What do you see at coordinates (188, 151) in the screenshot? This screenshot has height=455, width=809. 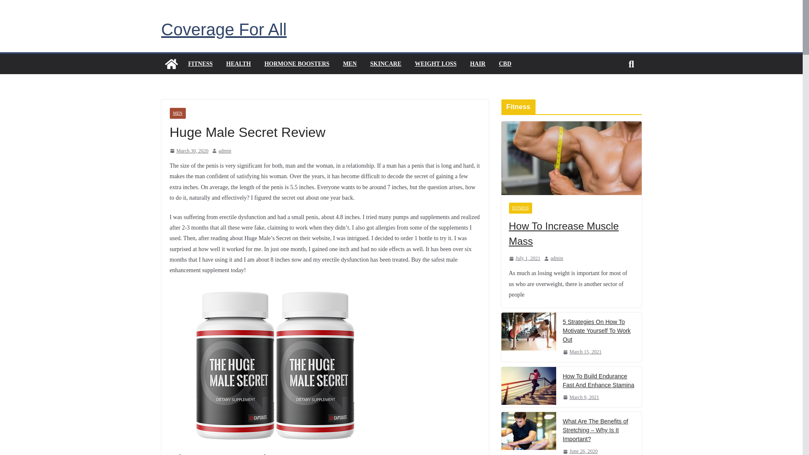 I see `March 30, 2020` at bounding box center [188, 151].